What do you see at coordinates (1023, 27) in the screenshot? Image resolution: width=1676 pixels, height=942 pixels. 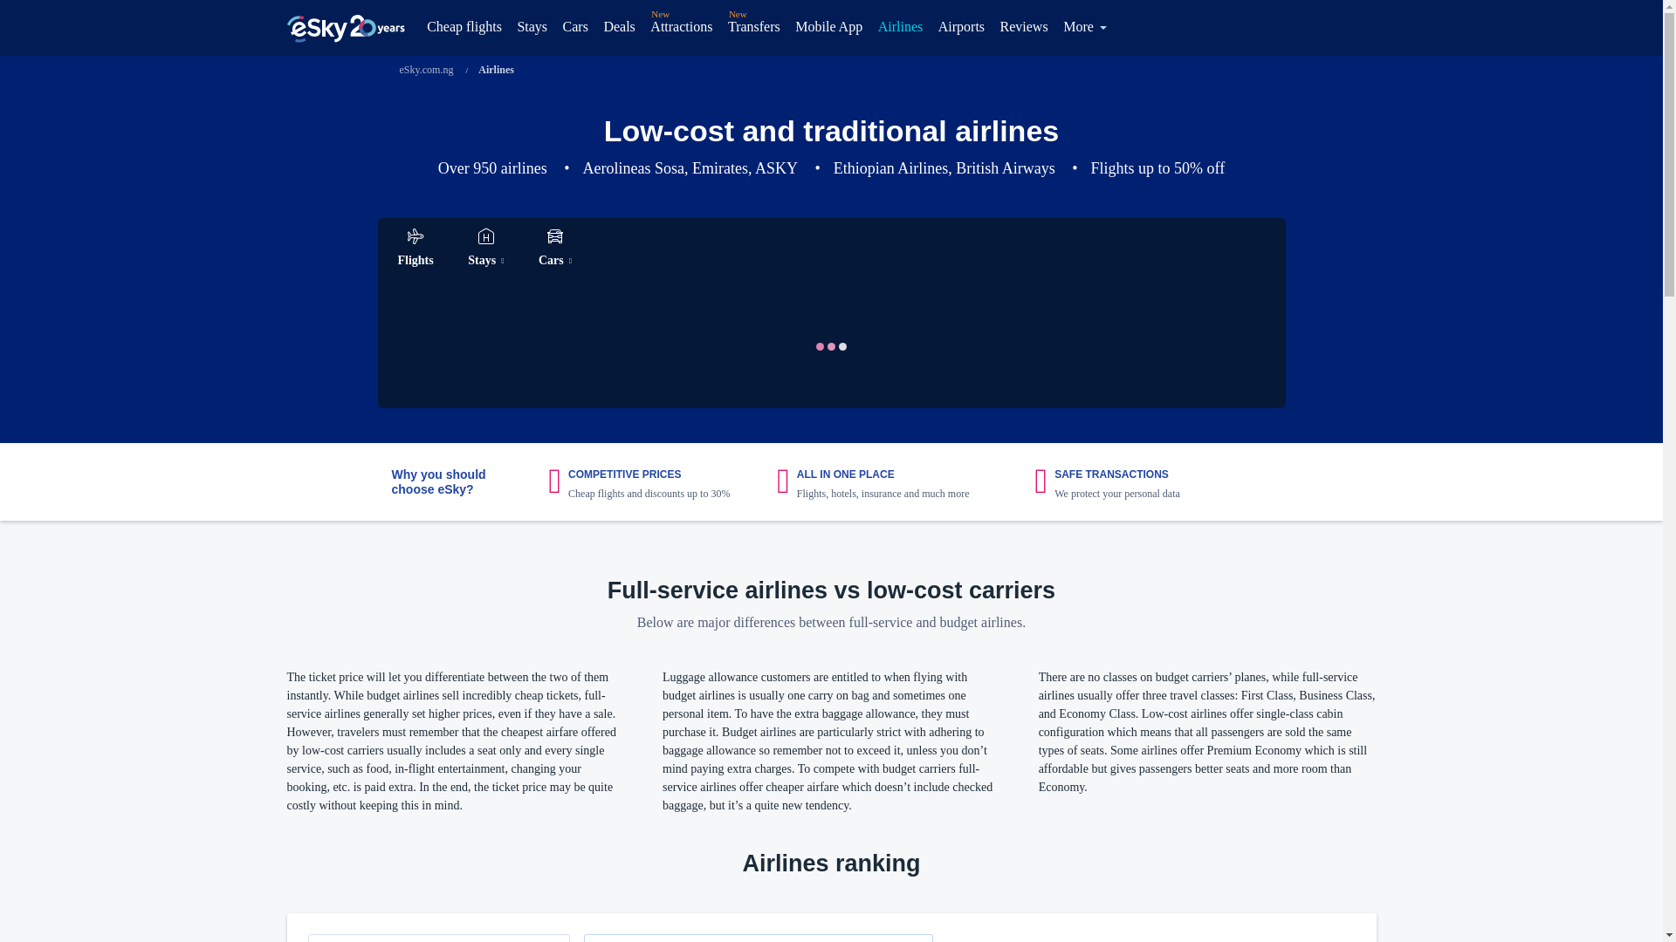 I see `Reviews` at bounding box center [1023, 27].